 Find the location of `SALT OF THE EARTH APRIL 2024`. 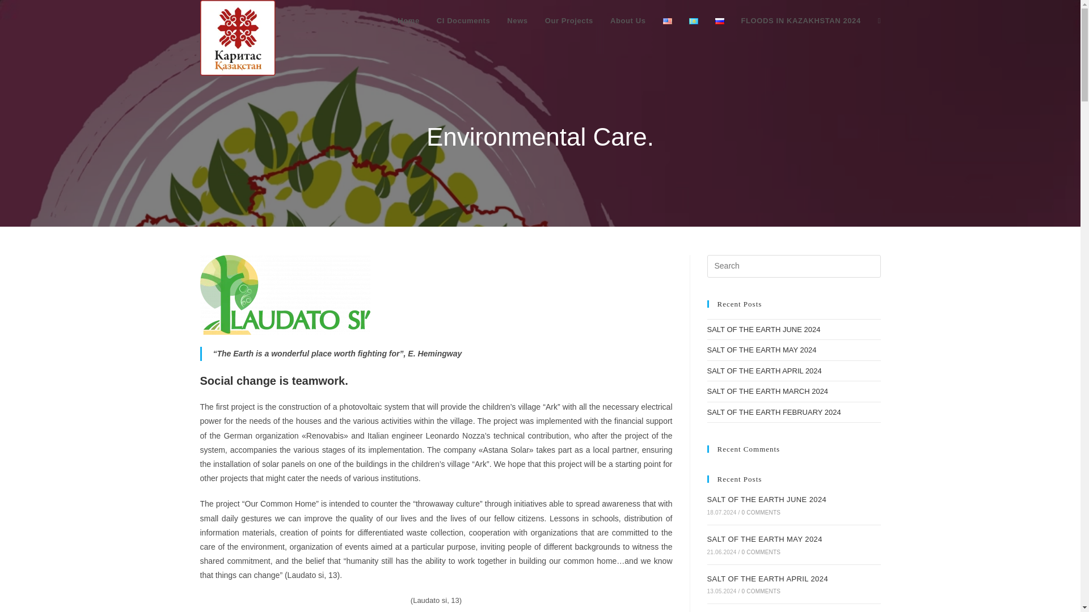

SALT OF THE EARTH APRIL 2024 is located at coordinates (763, 371).